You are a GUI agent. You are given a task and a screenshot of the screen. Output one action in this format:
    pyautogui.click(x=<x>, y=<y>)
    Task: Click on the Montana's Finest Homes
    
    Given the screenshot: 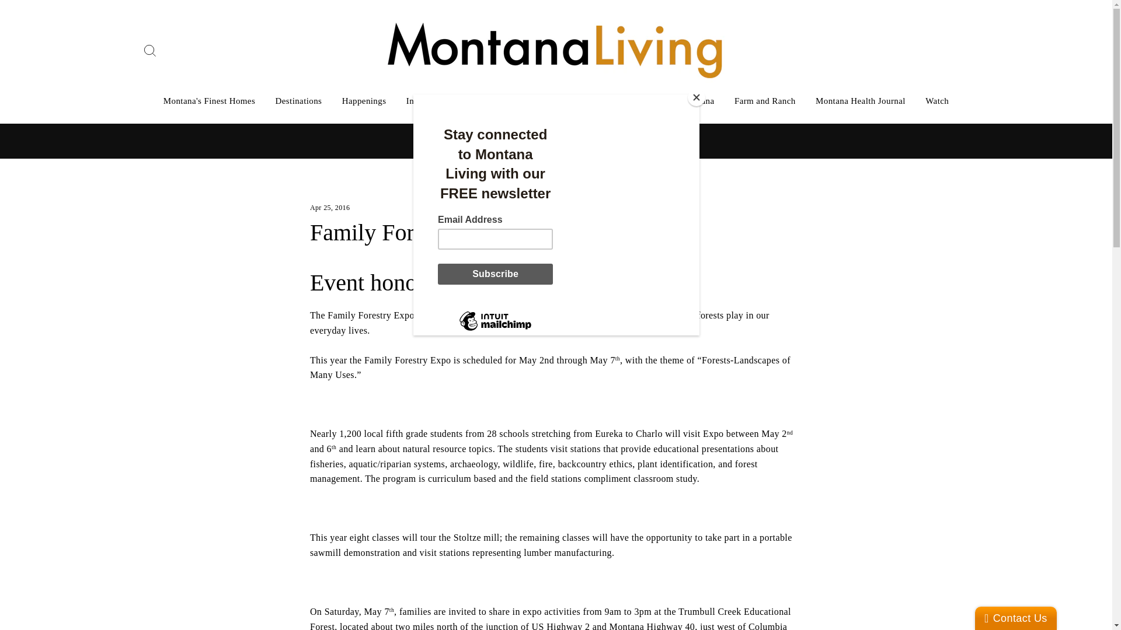 What is the action you would take?
    pyautogui.click(x=209, y=100)
    